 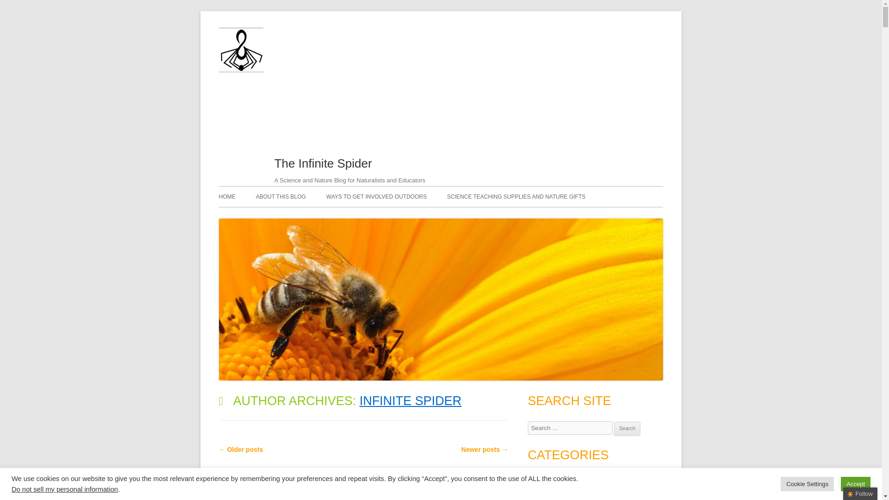 What do you see at coordinates (516, 196) in the screenshot?
I see `SCIENCE TEACHING SUPPLIES AND NATURE GIFTS` at bounding box center [516, 196].